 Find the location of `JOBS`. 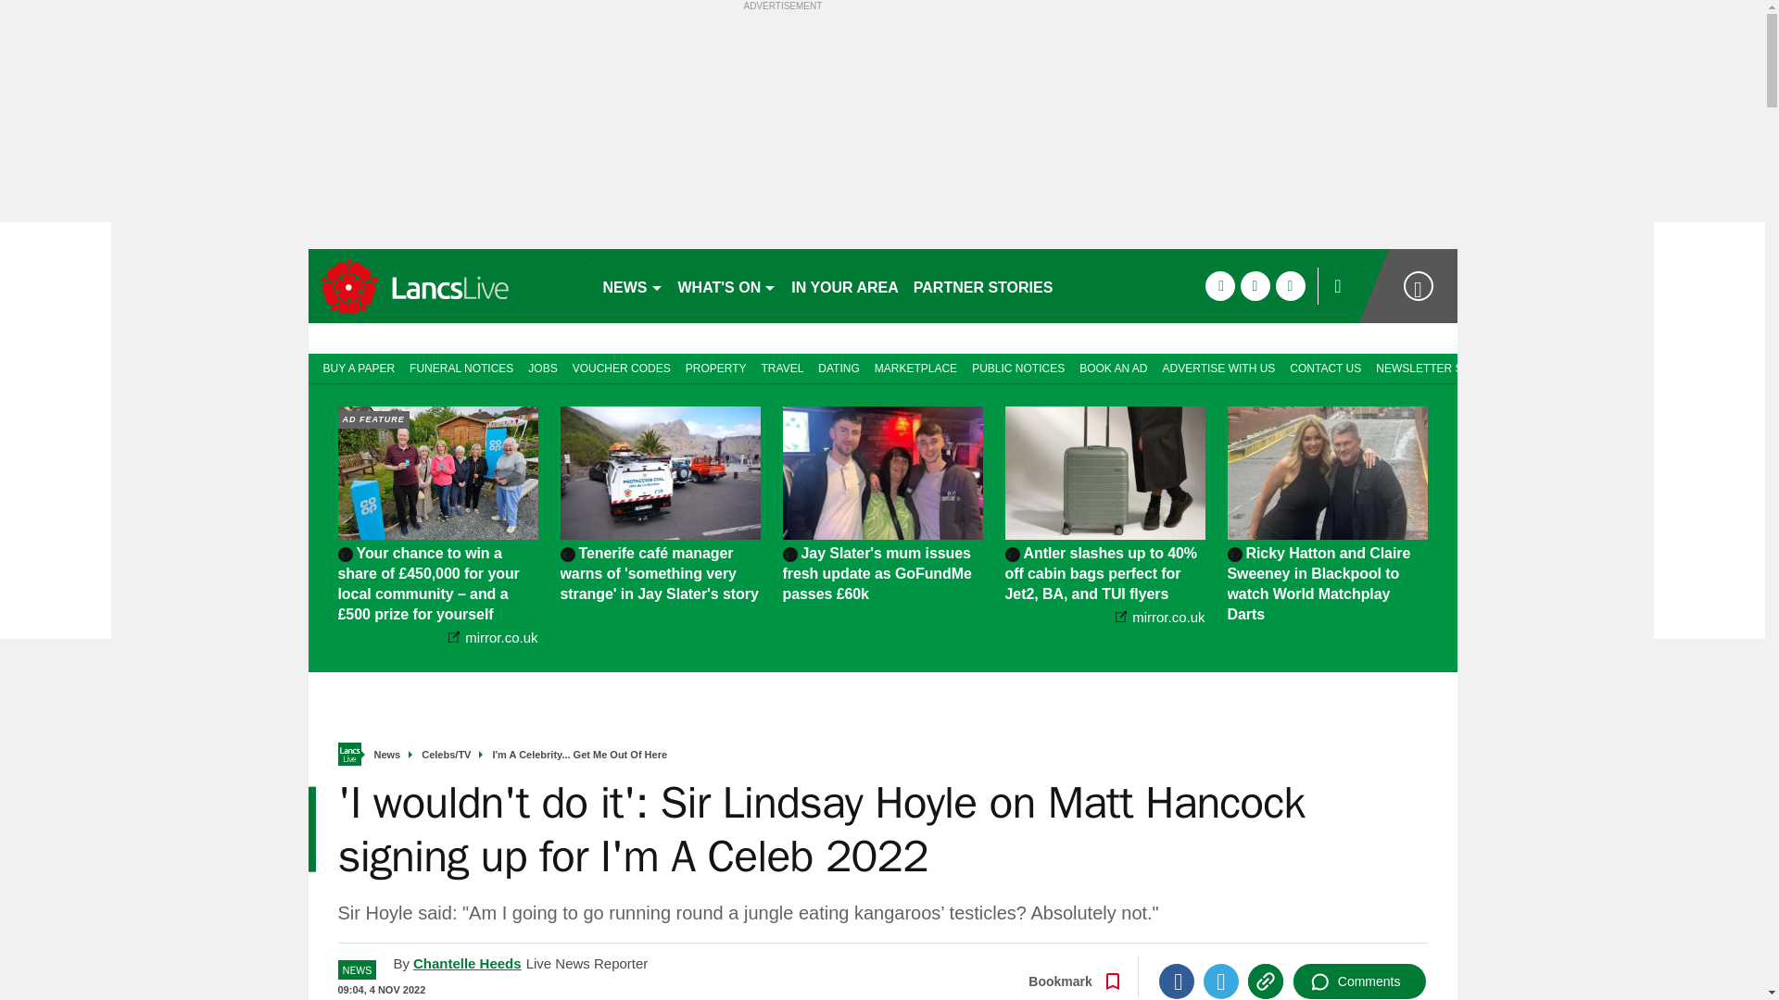

JOBS is located at coordinates (542, 367).